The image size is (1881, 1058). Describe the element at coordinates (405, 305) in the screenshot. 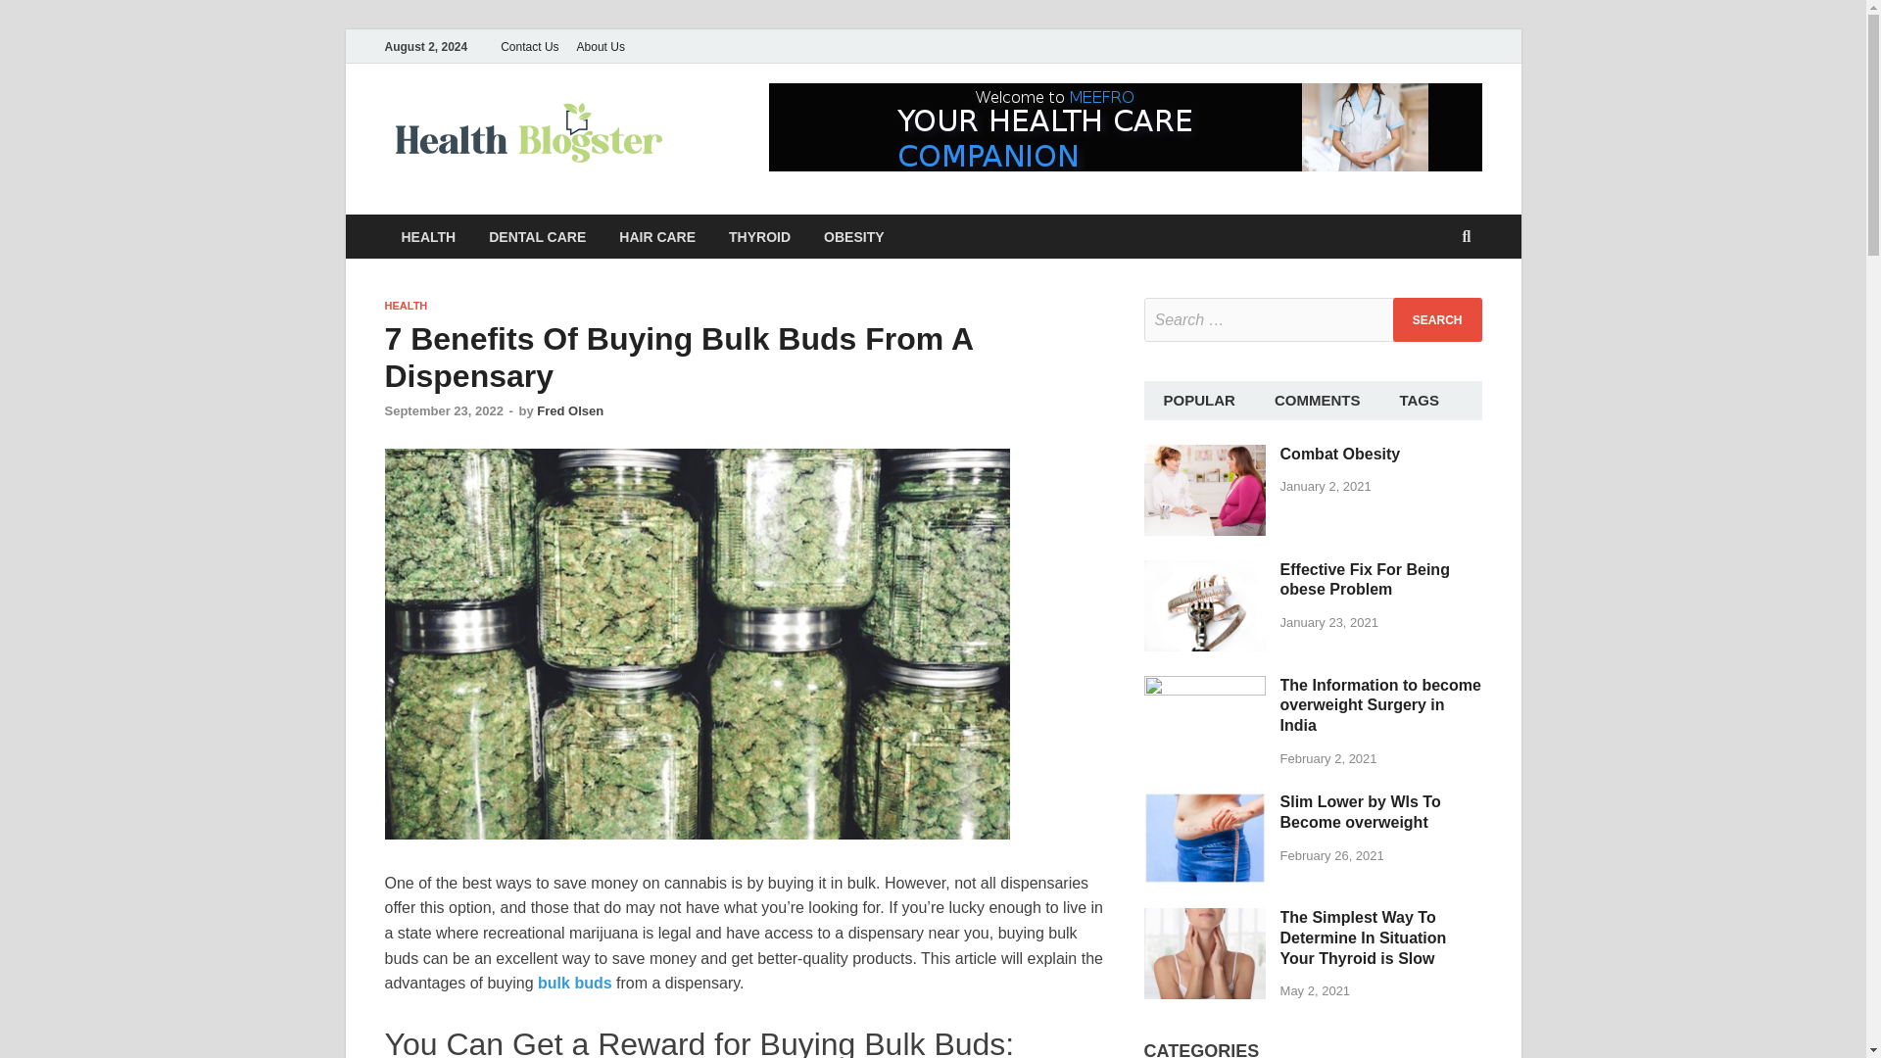

I see `HEALTH` at that location.